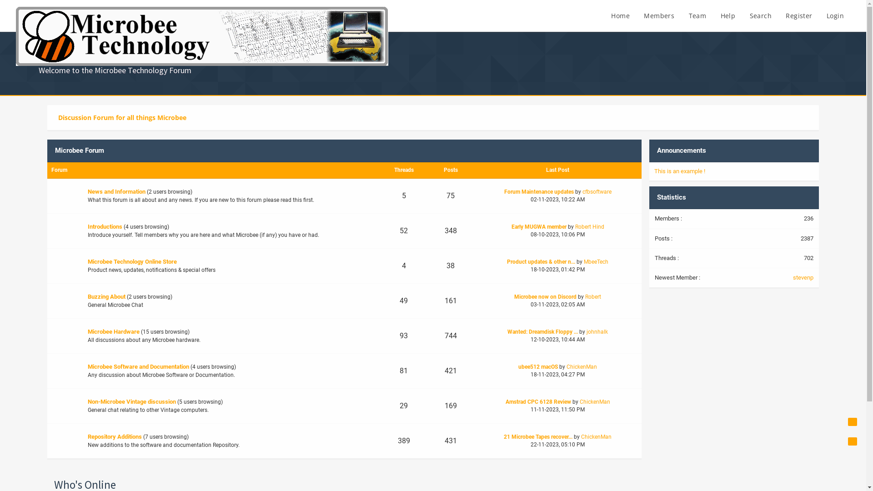  What do you see at coordinates (138, 366) in the screenshot?
I see `Microbee Software and Documentation` at bounding box center [138, 366].